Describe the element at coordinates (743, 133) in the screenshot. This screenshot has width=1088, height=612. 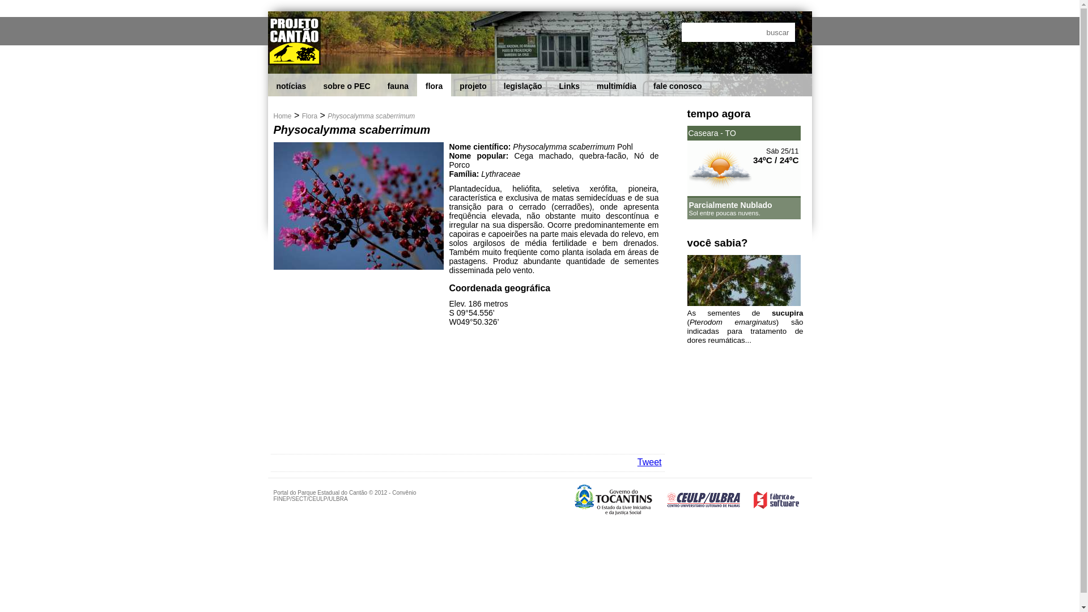
I see `Caseara - TO` at that location.